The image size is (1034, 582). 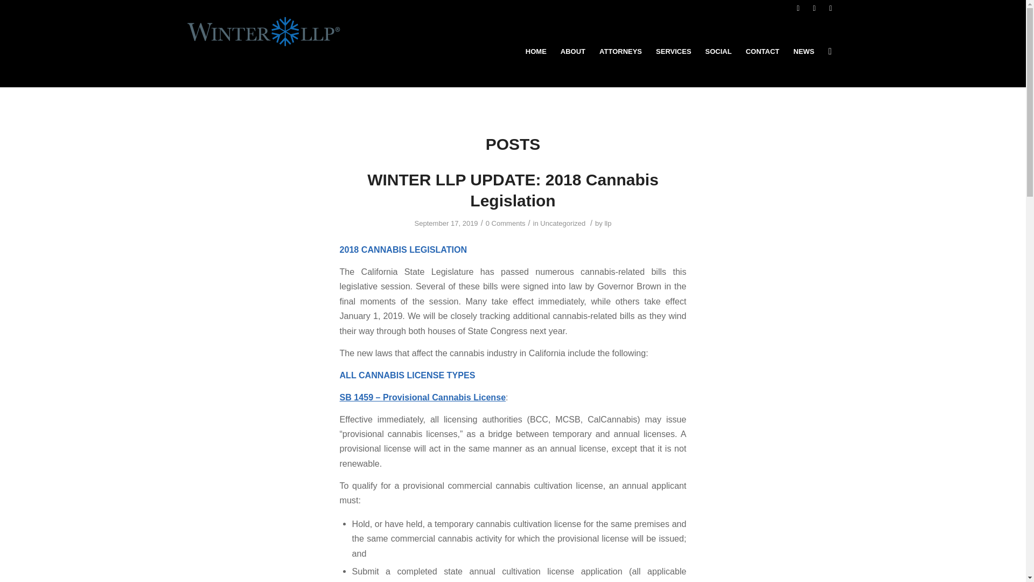 What do you see at coordinates (562, 223) in the screenshot?
I see `Uncategorized` at bounding box center [562, 223].